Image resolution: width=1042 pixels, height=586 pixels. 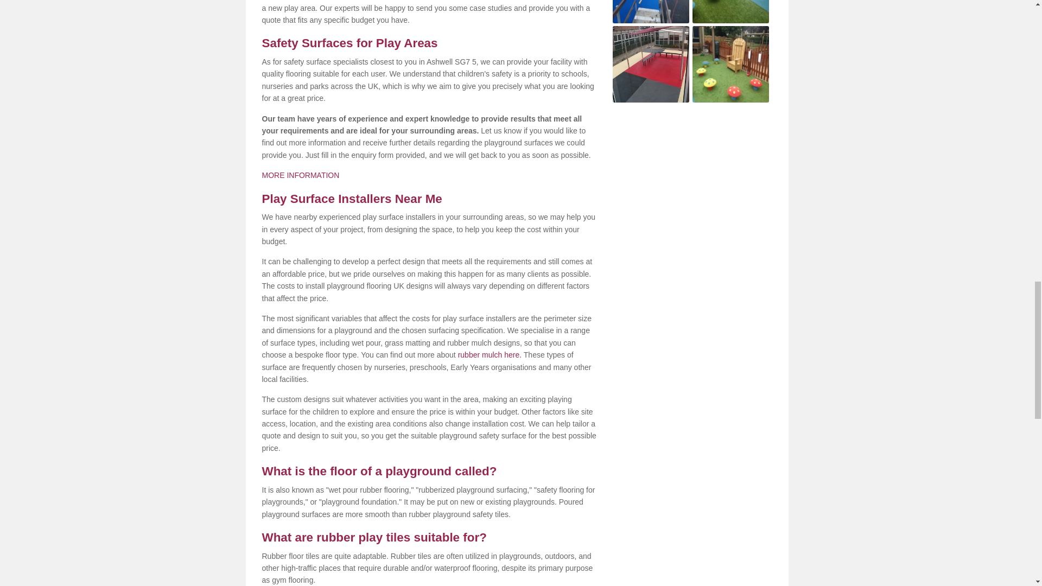 I want to click on MORE INFORMATION, so click(x=300, y=175).